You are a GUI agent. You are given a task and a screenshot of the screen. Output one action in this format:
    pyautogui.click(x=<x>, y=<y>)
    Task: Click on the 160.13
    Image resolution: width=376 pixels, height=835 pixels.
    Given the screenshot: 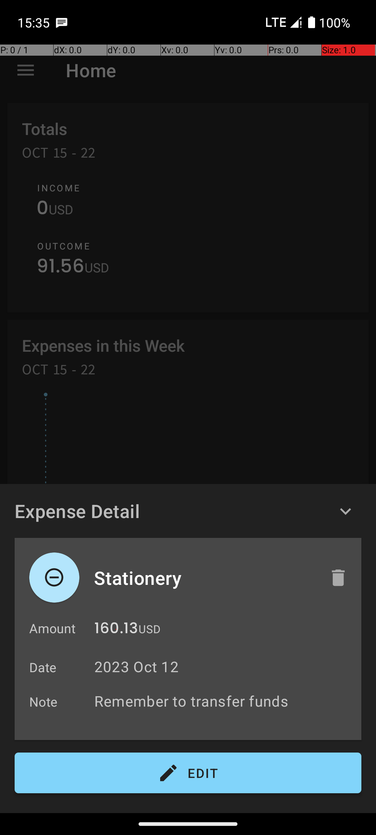 What is the action you would take?
    pyautogui.click(x=116, y=630)
    